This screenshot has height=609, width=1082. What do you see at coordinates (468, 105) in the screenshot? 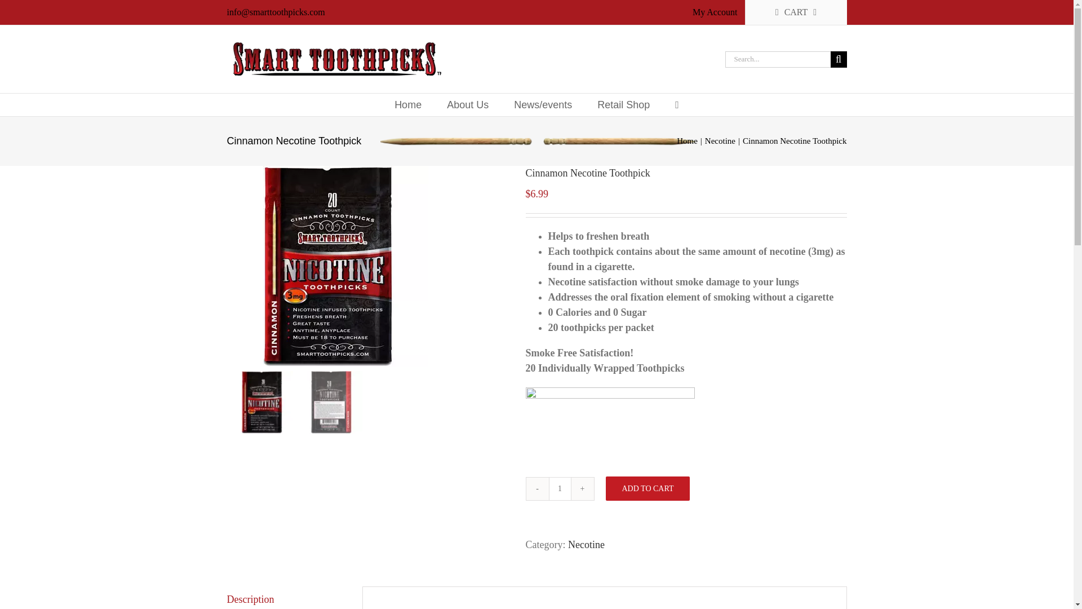
I see `About Us` at bounding box center [468, 105].